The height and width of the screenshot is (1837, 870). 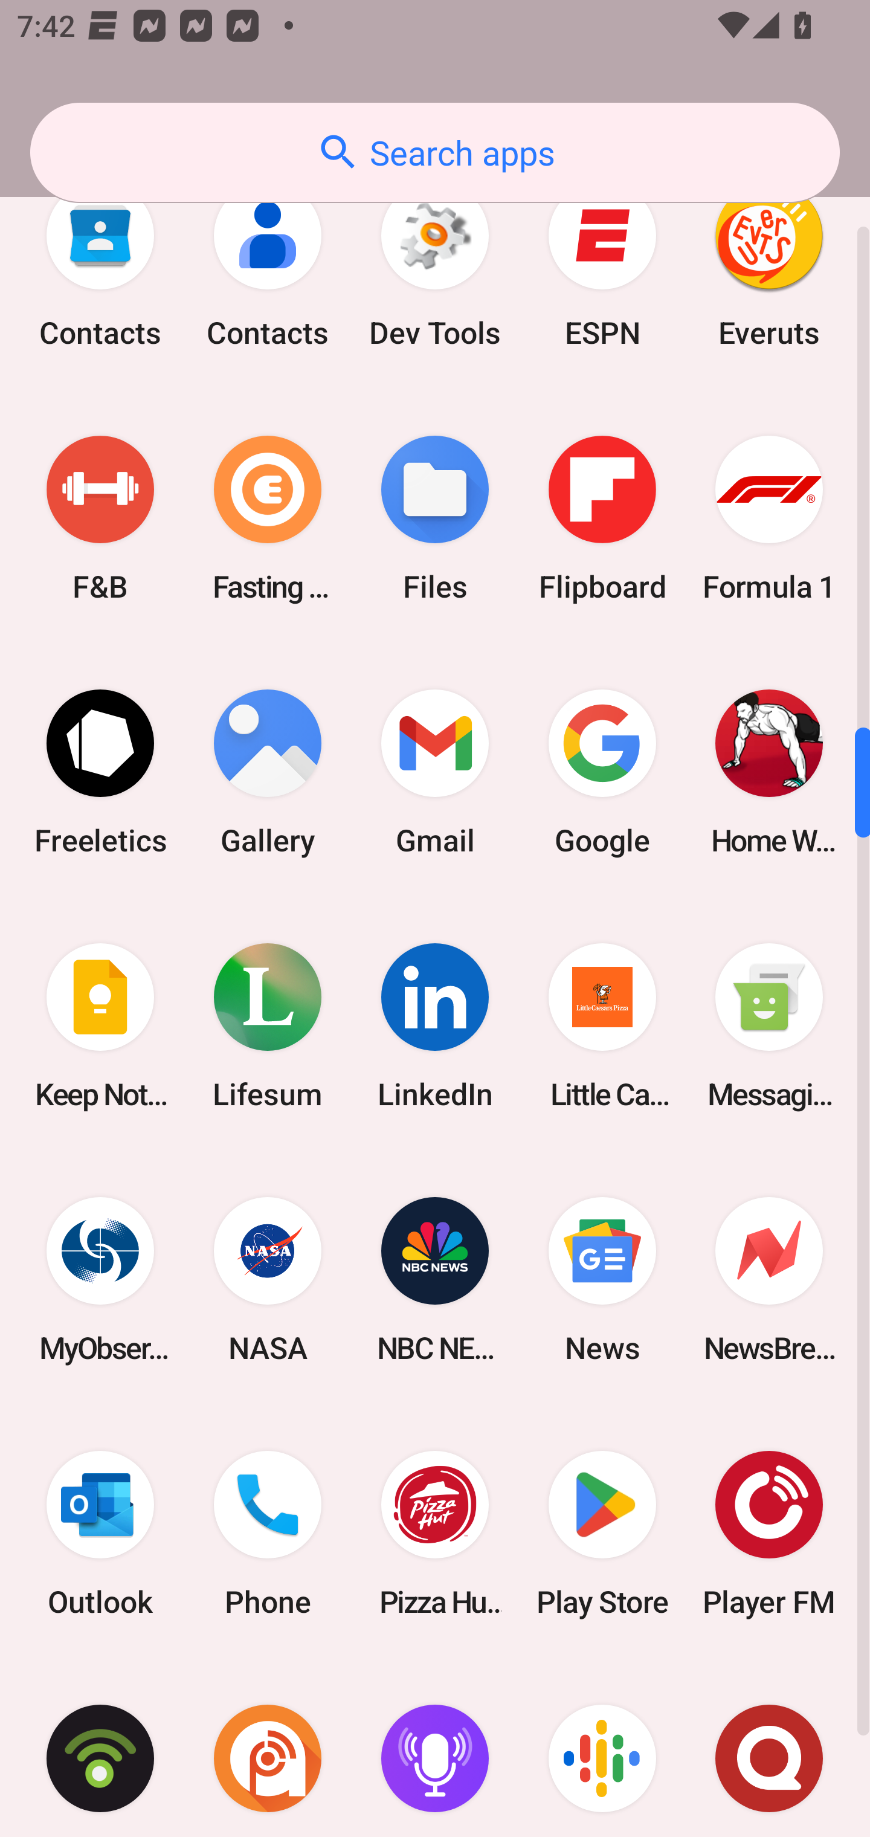 I want to click on Player FM, so click(x=769, y=1534).